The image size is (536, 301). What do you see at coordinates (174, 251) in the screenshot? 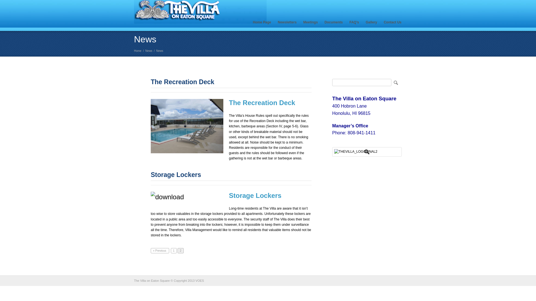
I see `1` at bounding box center [174, 251].